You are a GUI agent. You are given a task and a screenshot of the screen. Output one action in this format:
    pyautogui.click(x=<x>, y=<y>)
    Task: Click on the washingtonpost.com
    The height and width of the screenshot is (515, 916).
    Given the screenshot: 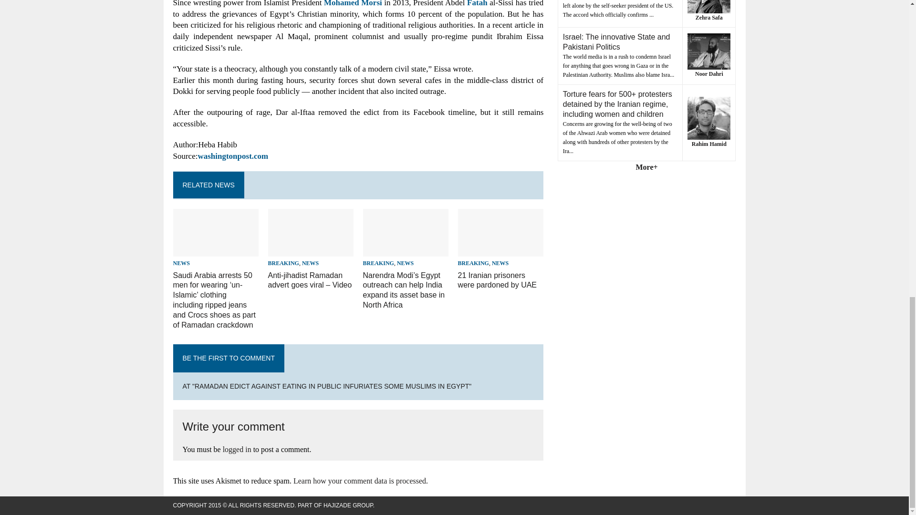 What is the action you would take?
    pyautogui.click(x=233, y=155)
    